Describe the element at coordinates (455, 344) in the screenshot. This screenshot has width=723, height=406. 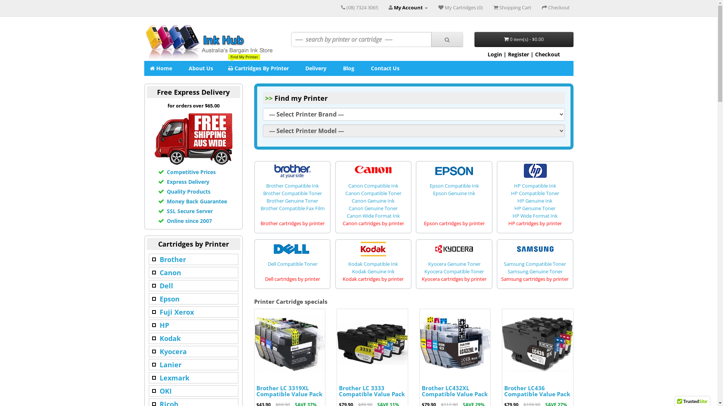
I see `Brother LC432XL Compatible Value Pack` at that location.